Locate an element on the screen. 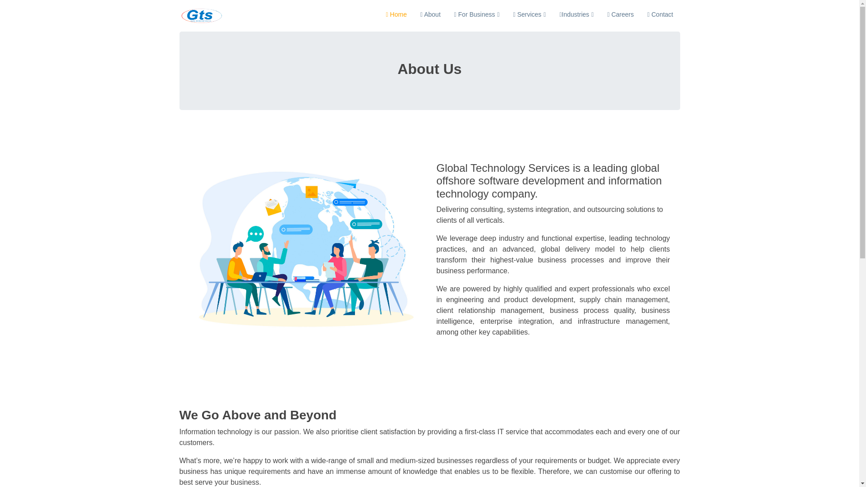 Image resolution: width=866 pixels, height=487 pixels. Contact is located at coordinates (660, 14).